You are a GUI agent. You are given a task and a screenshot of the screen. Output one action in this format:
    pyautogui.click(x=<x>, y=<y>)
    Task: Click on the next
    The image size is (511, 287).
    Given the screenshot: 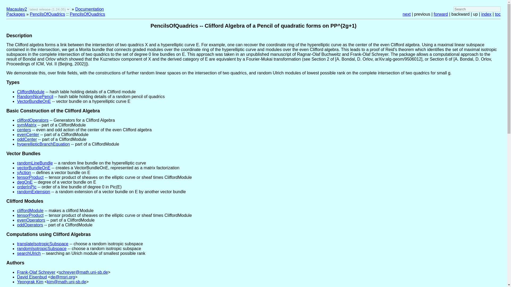 What is the action you would take?
    pyautogui.click(x=407, y=14)
    